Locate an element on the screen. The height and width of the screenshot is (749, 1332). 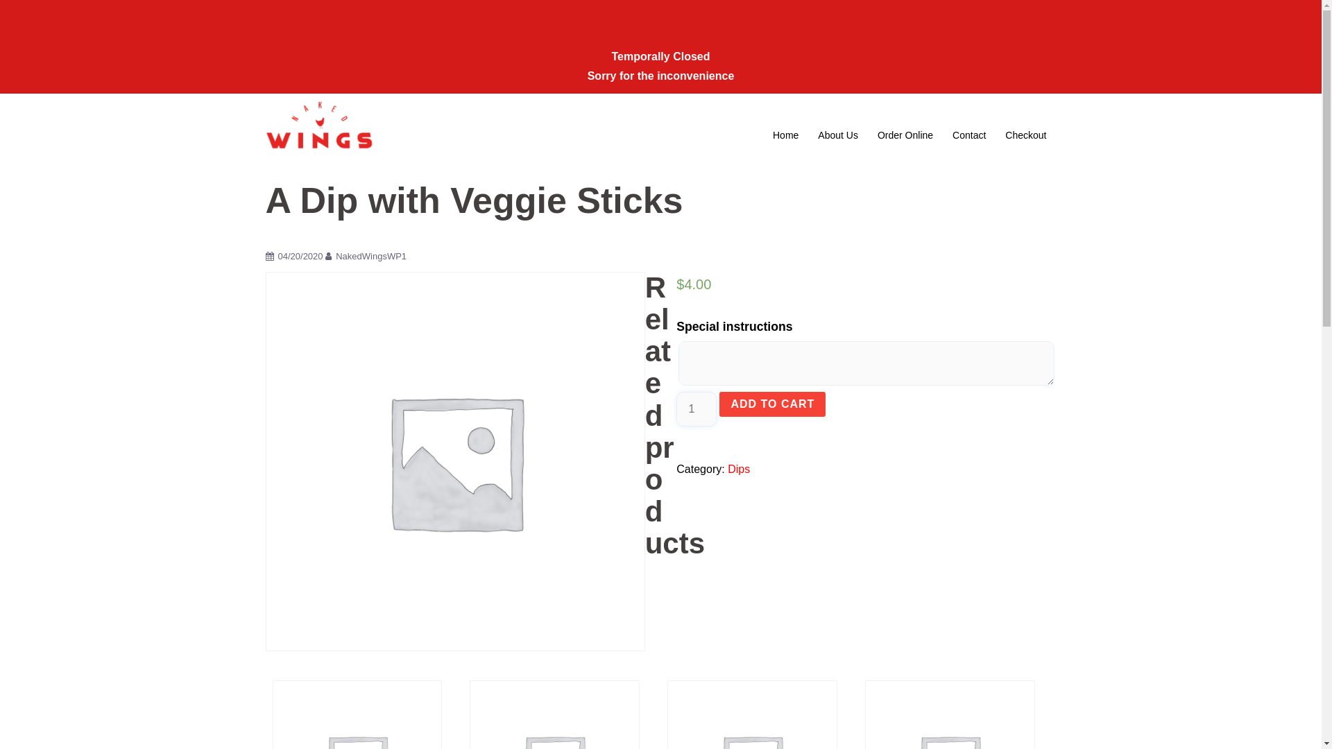
Dips is located at coordinates (739, 469).